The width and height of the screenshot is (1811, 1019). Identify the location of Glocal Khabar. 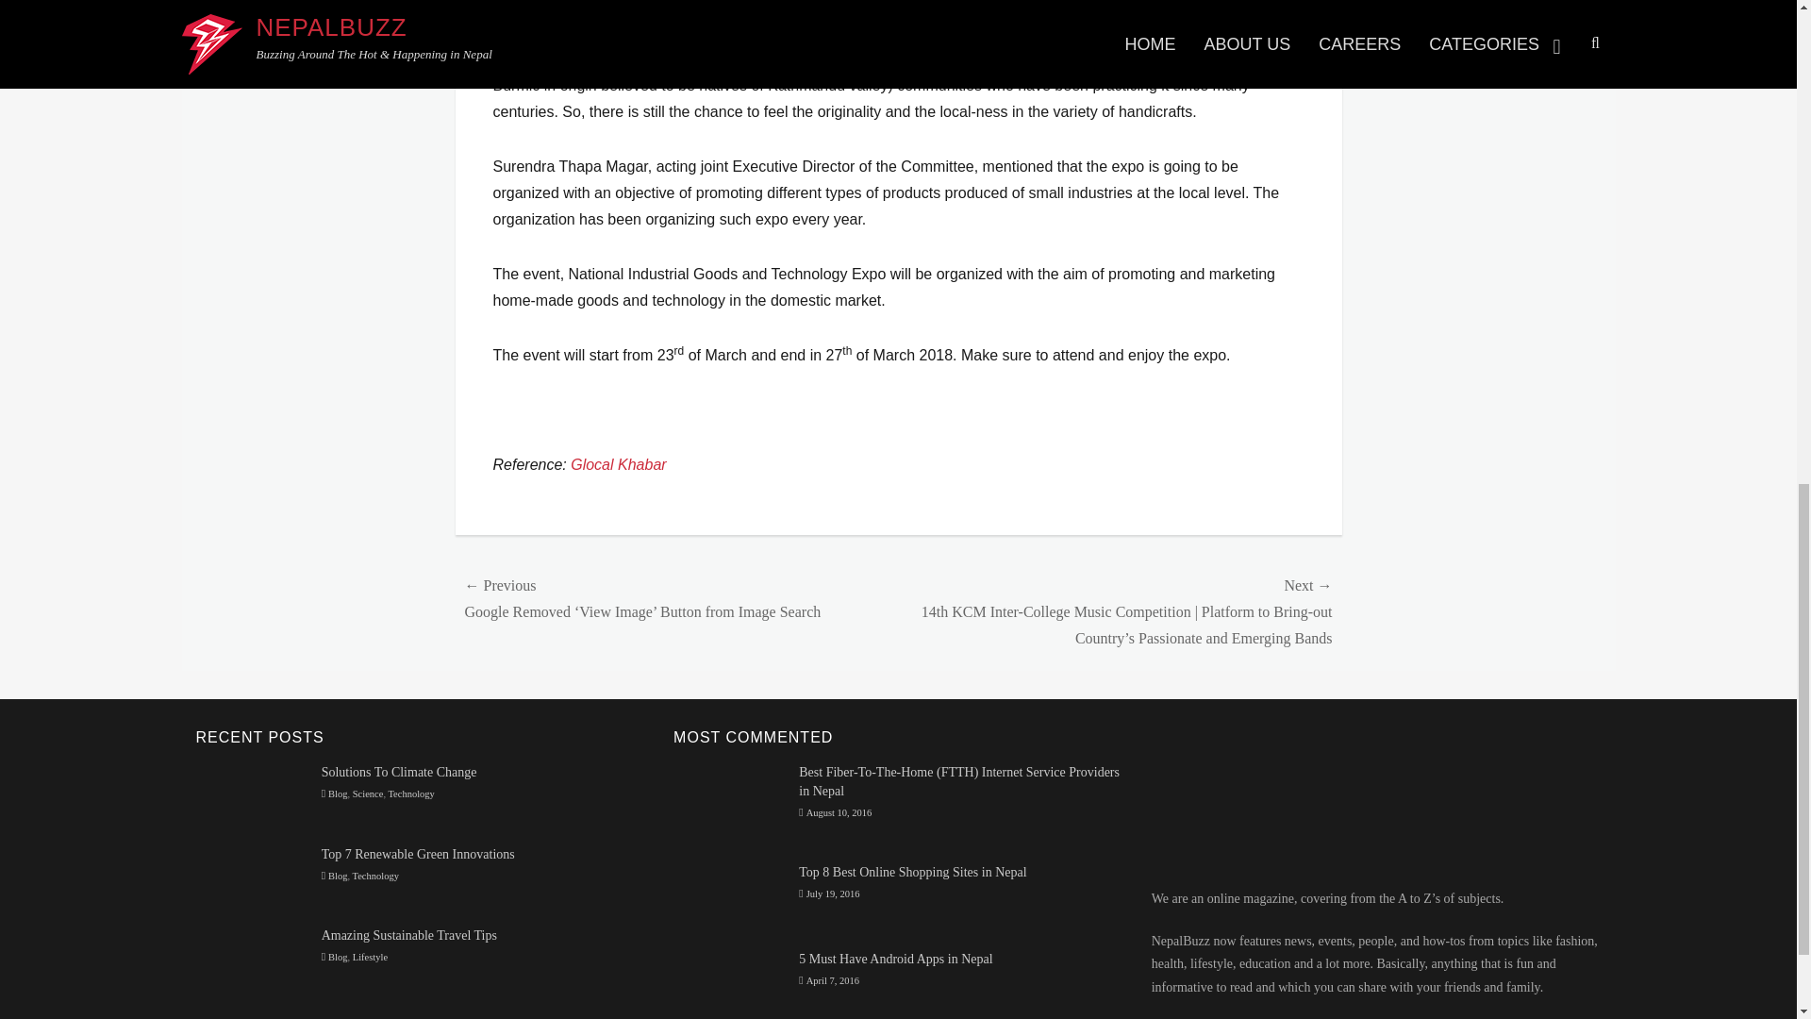
(618, 464).